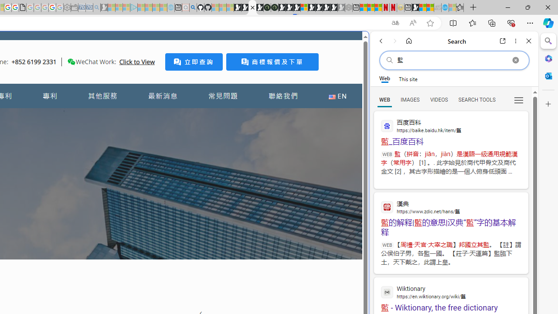  What do you see at coordinates (515, 60) in the screenshot?
I see `Clear` at bounding box center [515, 60].